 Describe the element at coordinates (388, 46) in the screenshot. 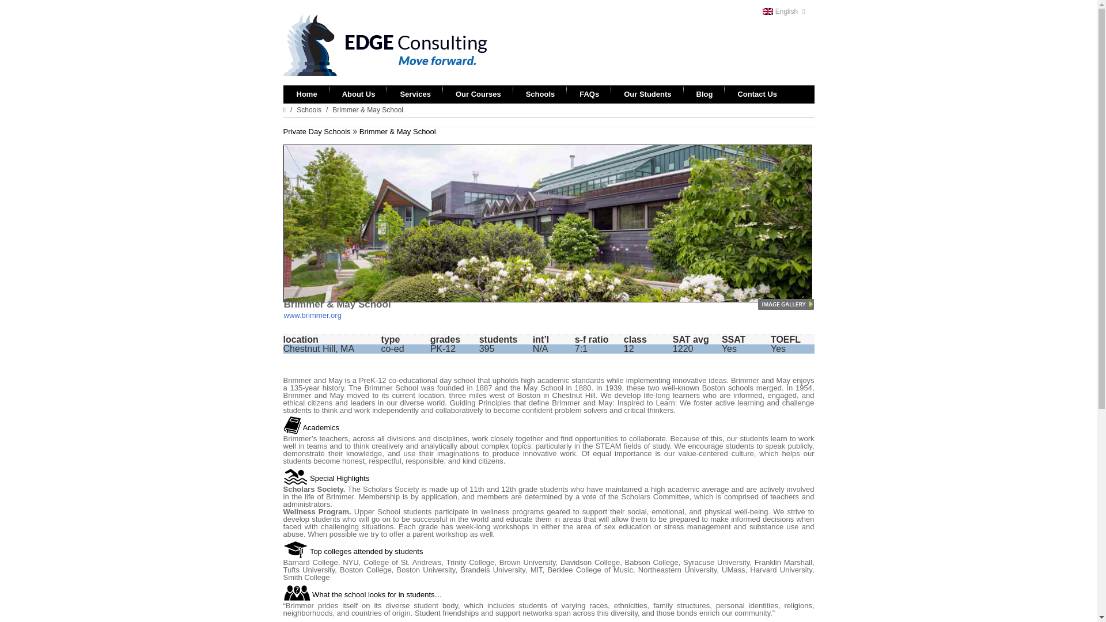

I see `Edge Consulting` at that location.